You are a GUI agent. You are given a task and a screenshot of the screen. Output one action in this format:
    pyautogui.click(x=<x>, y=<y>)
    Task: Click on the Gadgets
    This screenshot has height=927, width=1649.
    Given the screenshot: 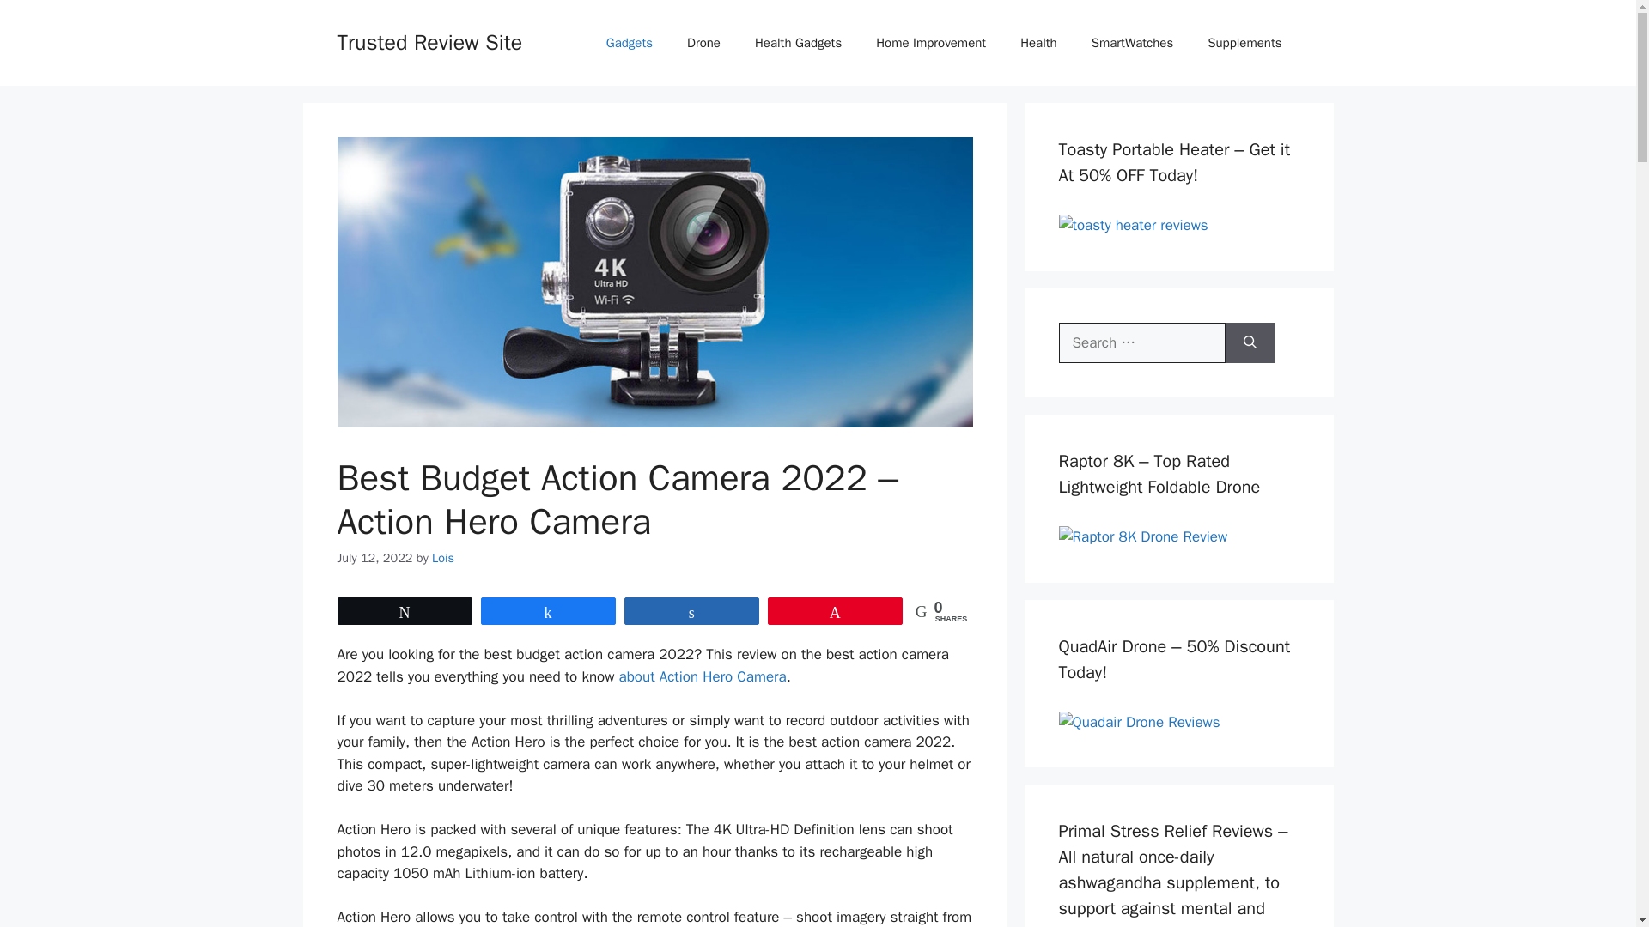 What is the action you would take?
    pyautogui.click(x=629, y=43)
    